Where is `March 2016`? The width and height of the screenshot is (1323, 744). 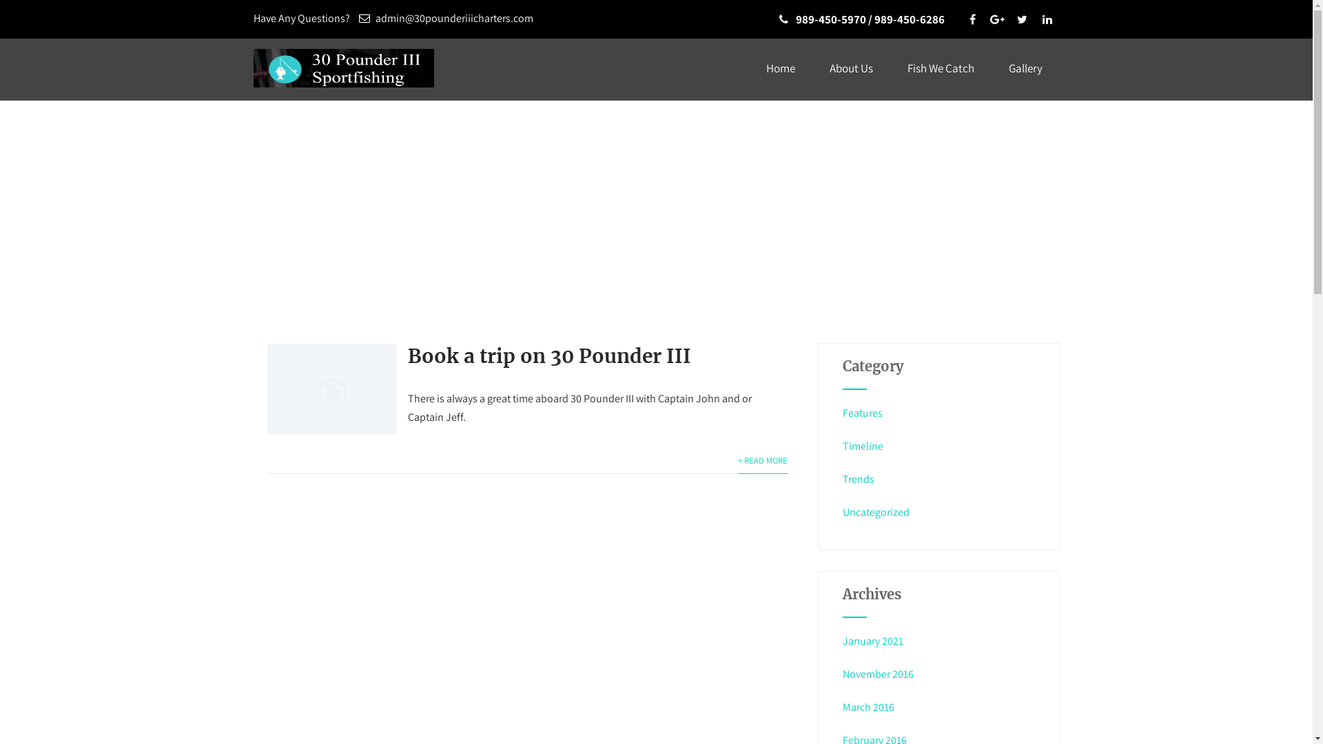
March 2016 is located at coordinates (868, 707).